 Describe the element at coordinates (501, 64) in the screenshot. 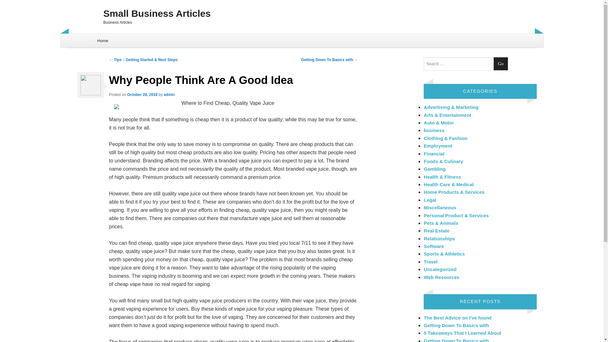

I see `Go` at that location.